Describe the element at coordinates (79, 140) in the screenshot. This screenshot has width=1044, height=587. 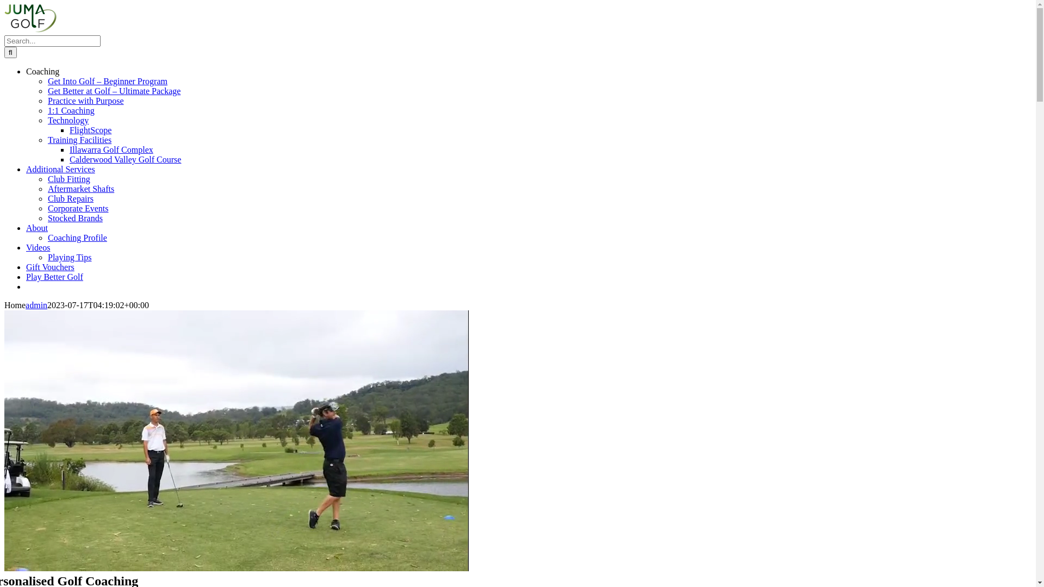
I see `Training Facilities` at that location.